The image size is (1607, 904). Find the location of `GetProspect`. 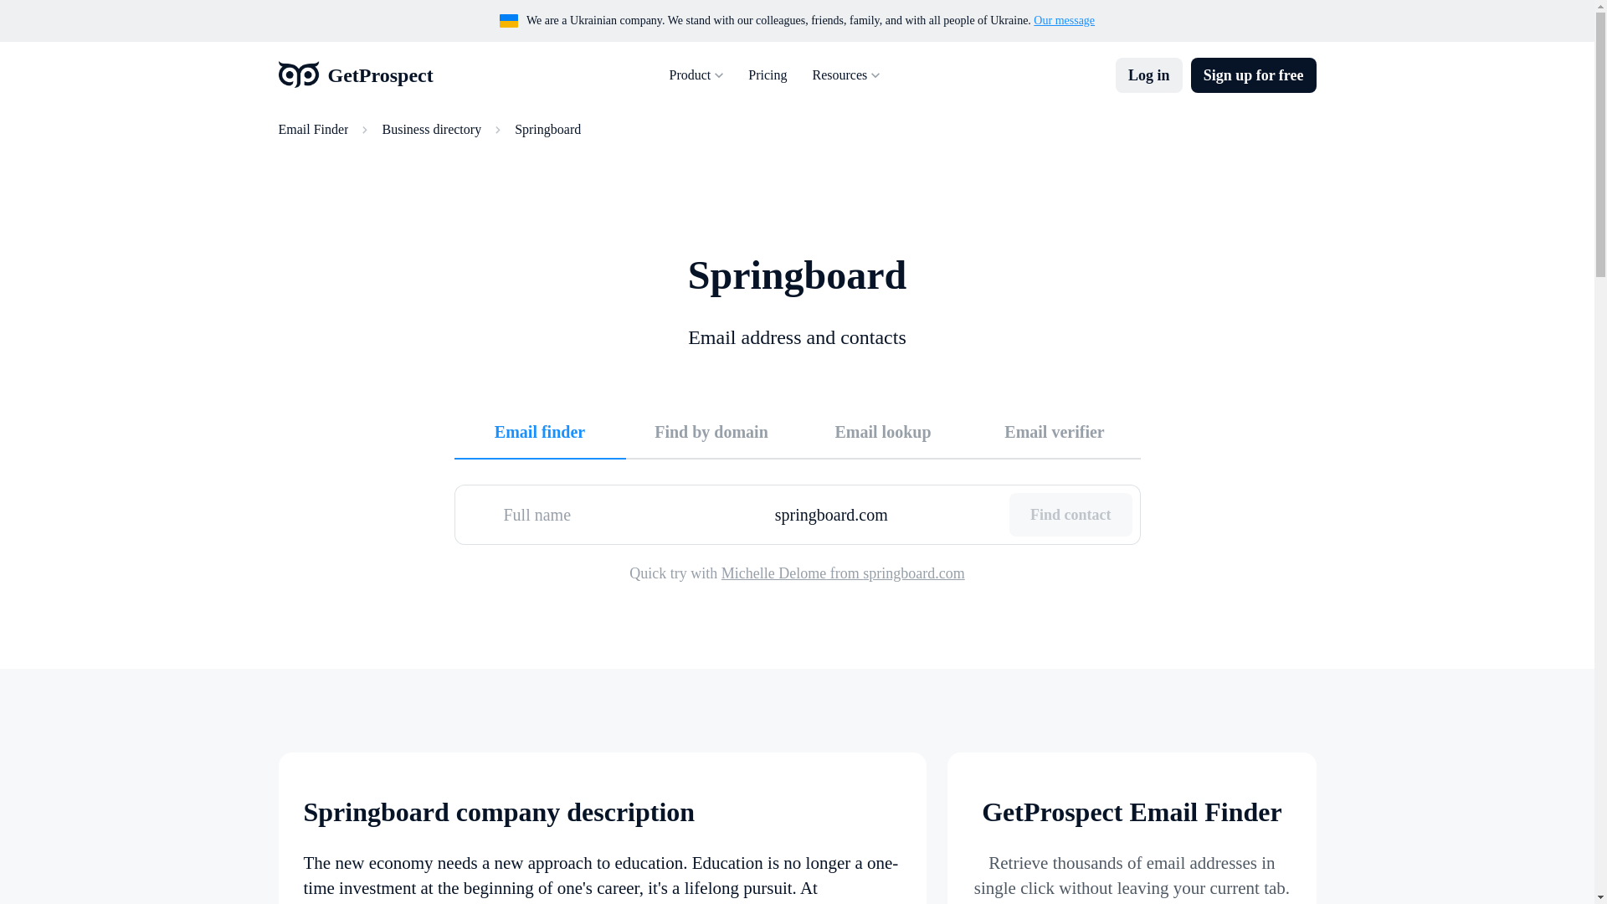

GetProspect is located at coordinates (355, 75).